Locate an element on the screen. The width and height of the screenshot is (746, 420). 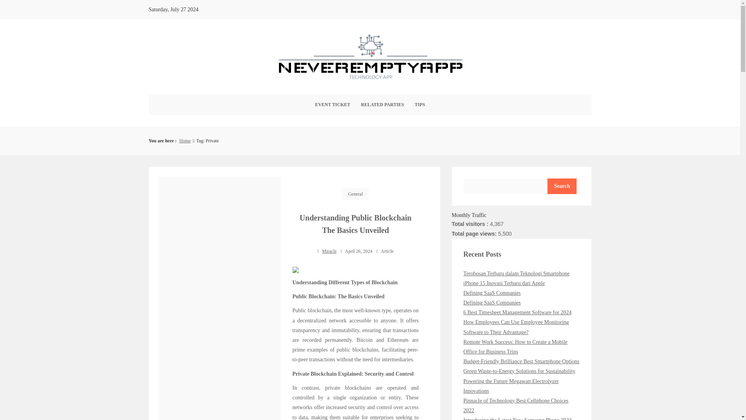
EVENT TICKET is located at coordinates (333, 105).